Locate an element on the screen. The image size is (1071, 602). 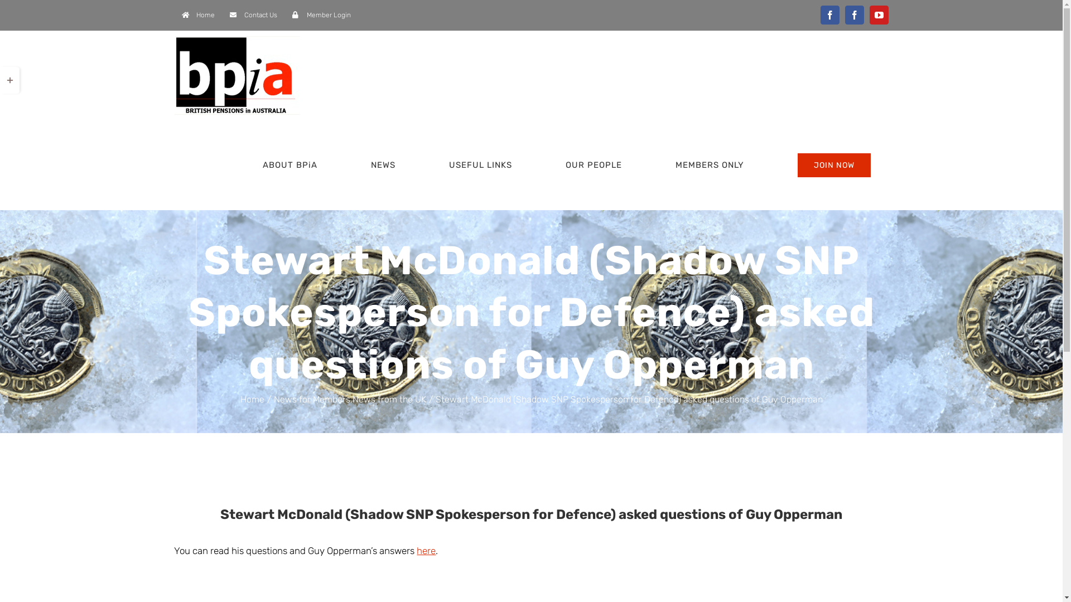
YouTube is located at coordinates (879, 15).